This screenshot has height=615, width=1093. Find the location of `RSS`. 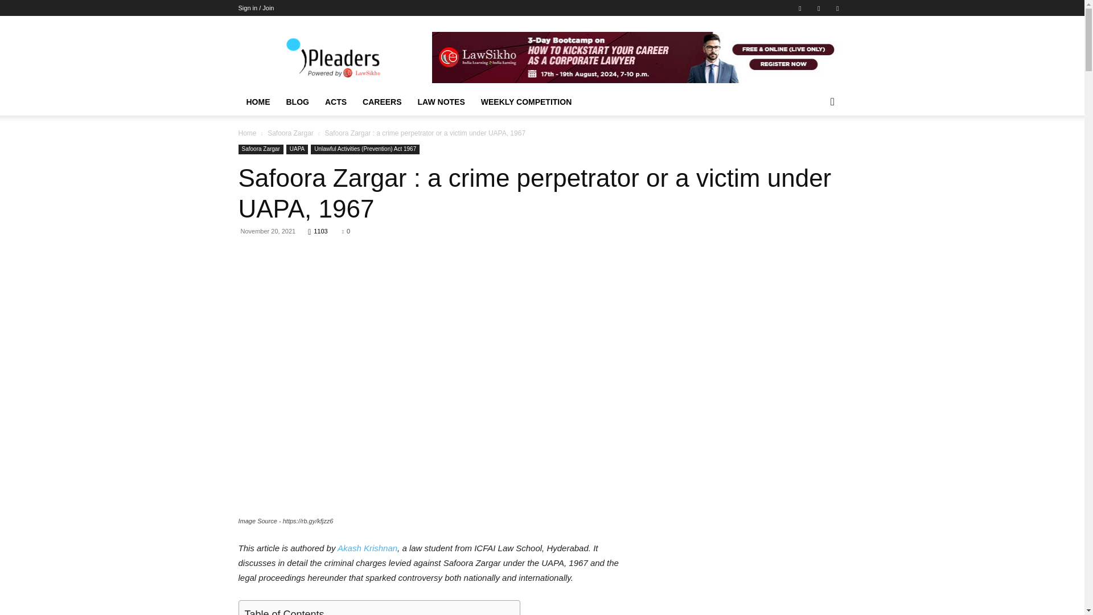

RSS is located at coordinates (819, 8).